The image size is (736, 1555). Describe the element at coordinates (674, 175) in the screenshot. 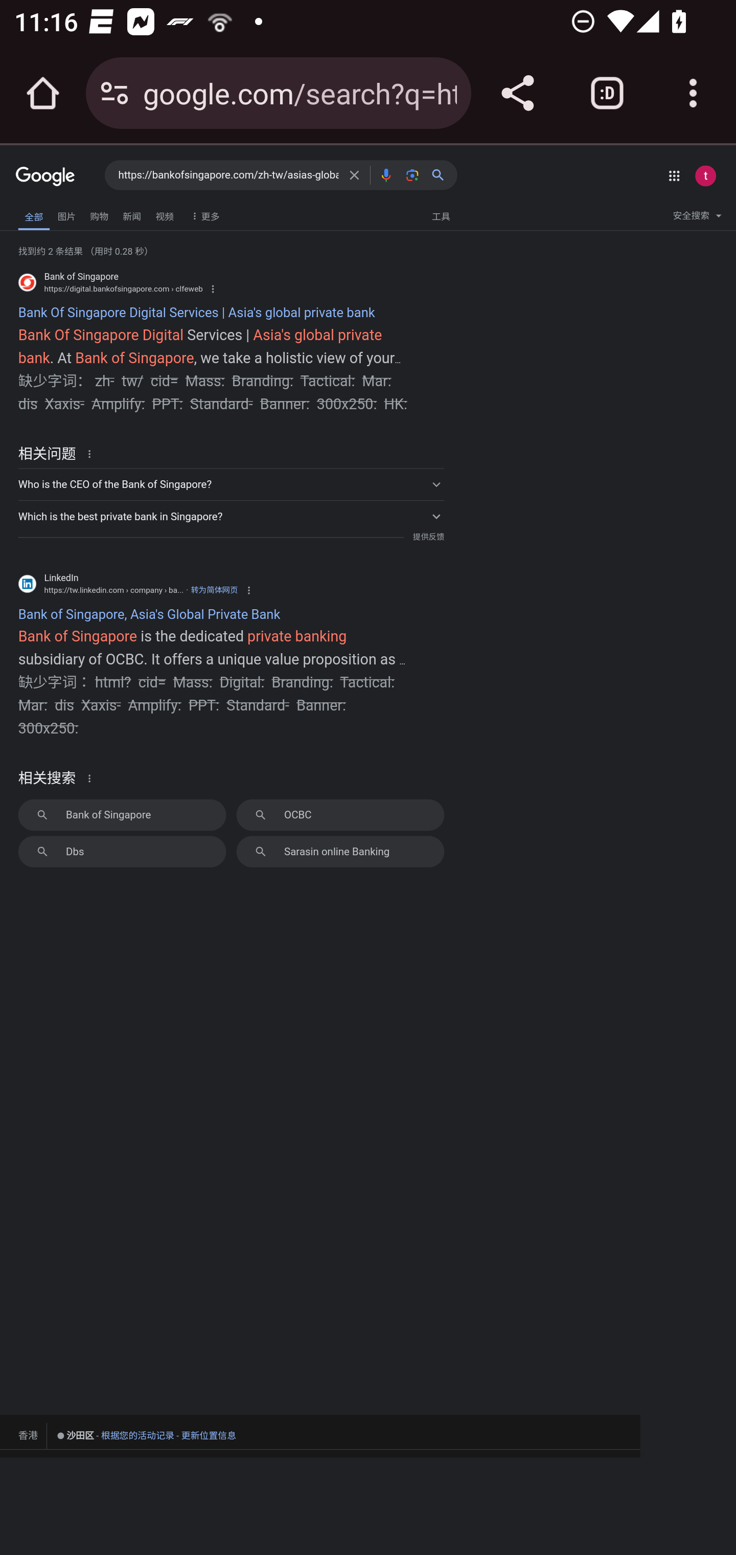

I see `Google 应用` at that location.